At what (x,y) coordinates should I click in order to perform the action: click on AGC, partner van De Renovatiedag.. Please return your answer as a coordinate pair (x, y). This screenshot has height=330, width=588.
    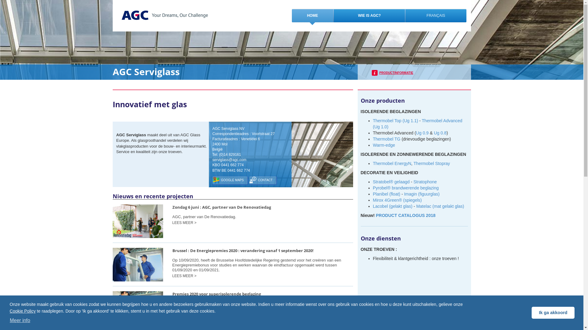
    Looking at the image, I should click on (262, 218).